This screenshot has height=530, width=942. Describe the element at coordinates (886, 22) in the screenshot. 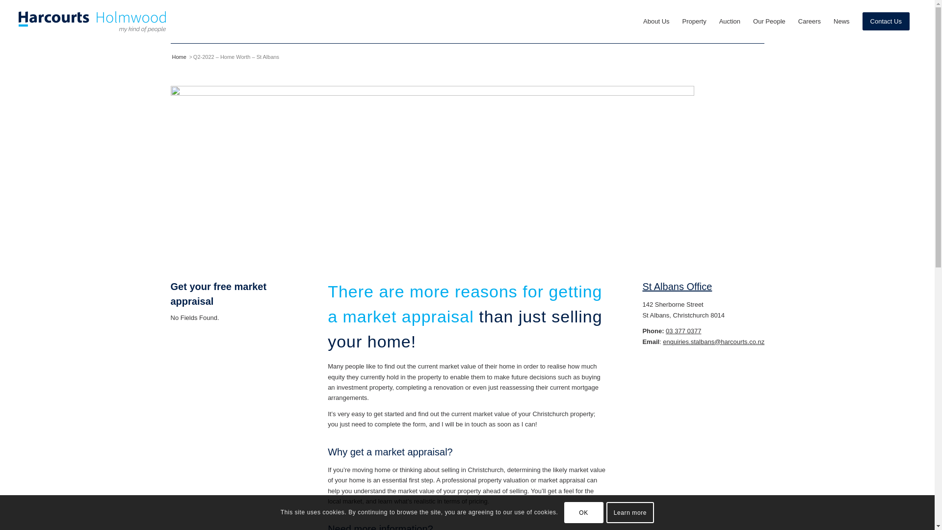

I see `Contact Us` at that location.